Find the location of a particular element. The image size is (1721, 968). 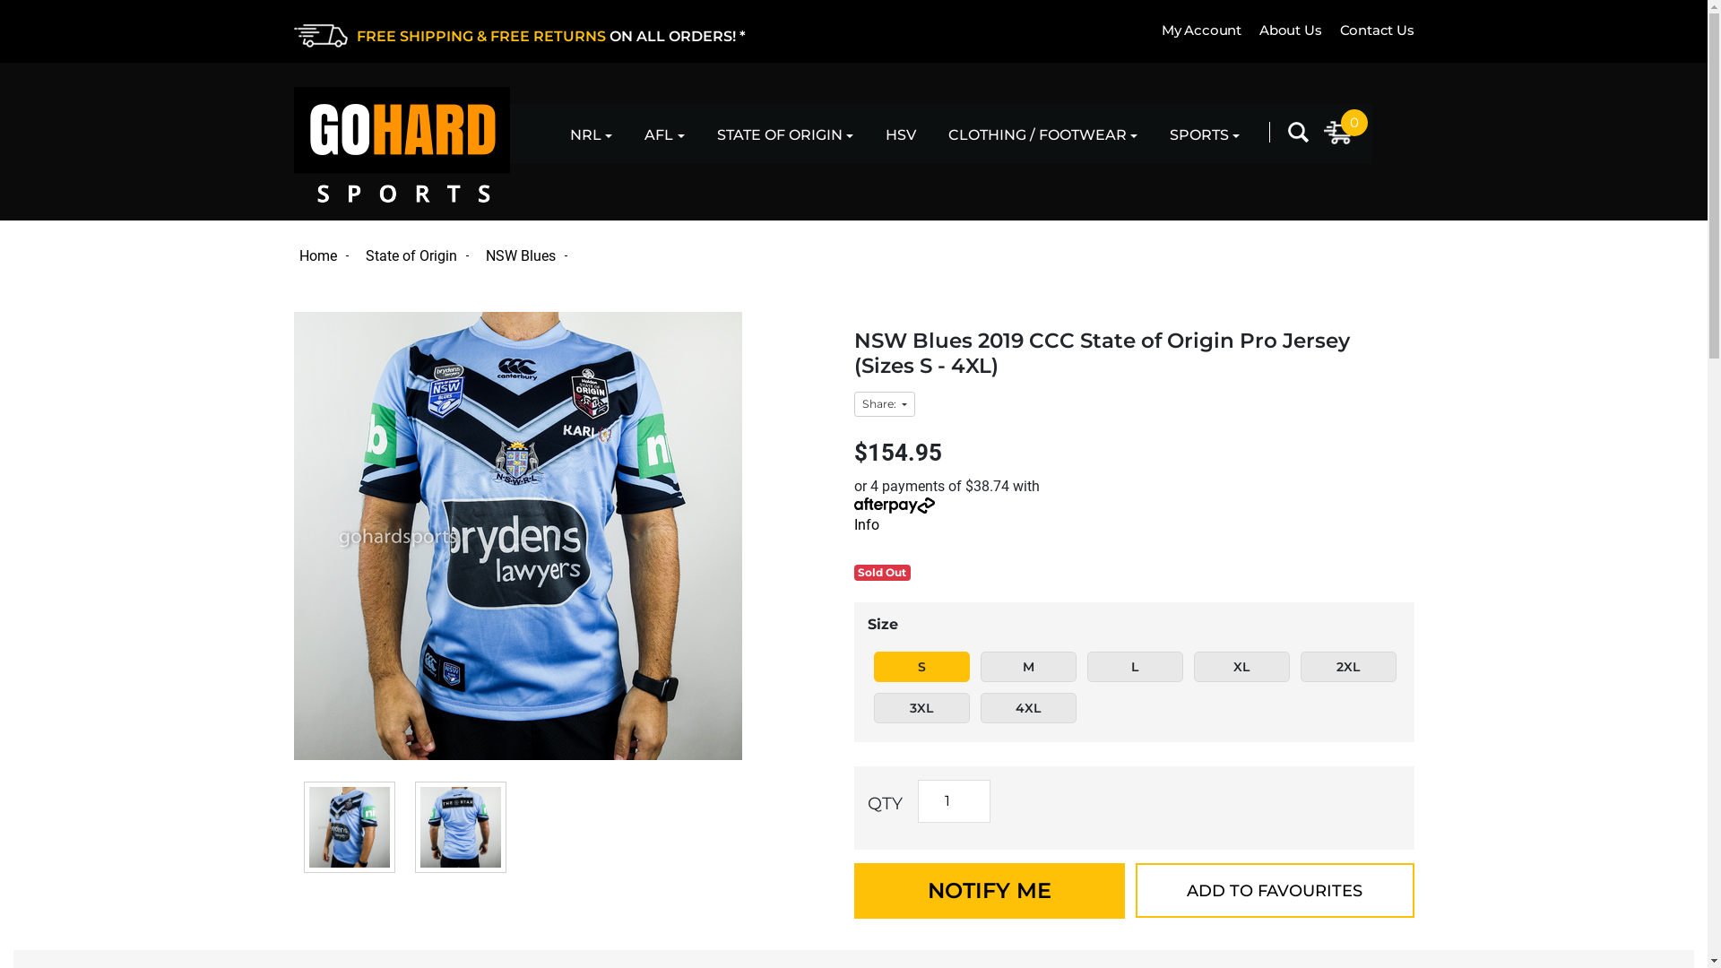

ADD TO FAVOURITES is located at coordinates (1275, 891).